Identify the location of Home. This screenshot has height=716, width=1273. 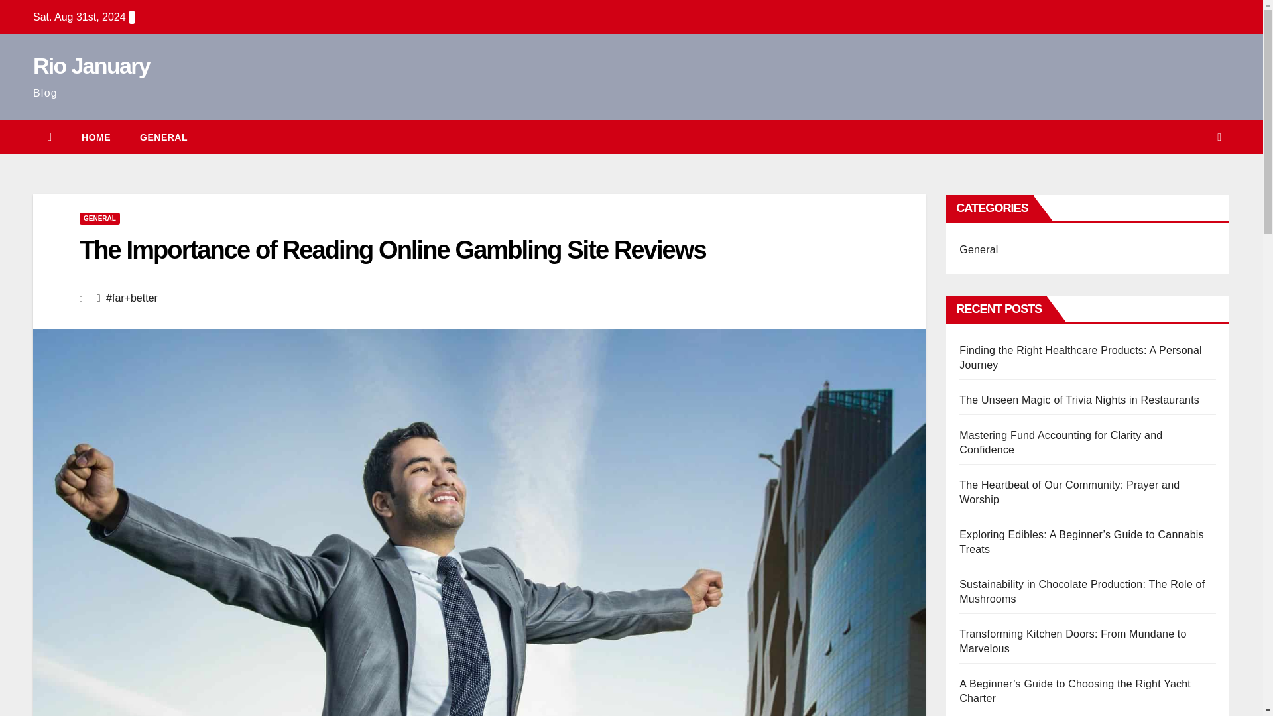
(95, 137).